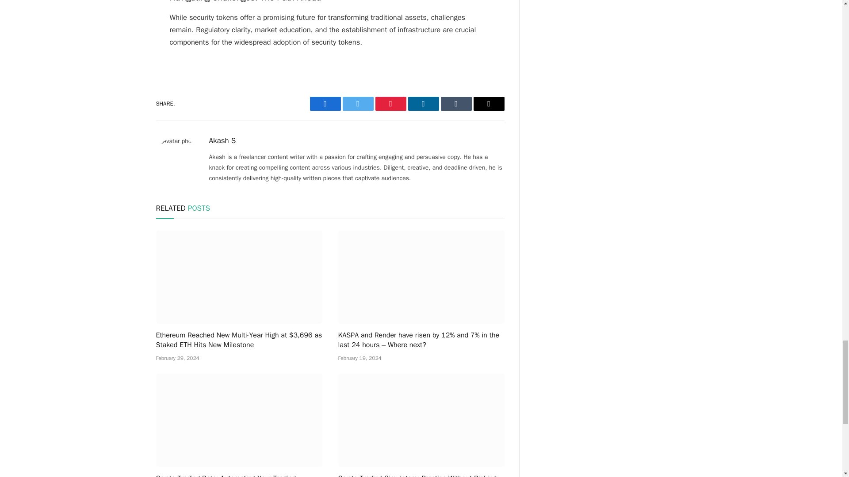  Describe the element at coordinates (455, 103) in the screenshot. I see `Share on Tumblr` at that location.